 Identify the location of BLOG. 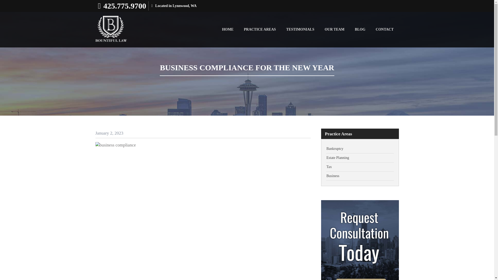
(360, 30).